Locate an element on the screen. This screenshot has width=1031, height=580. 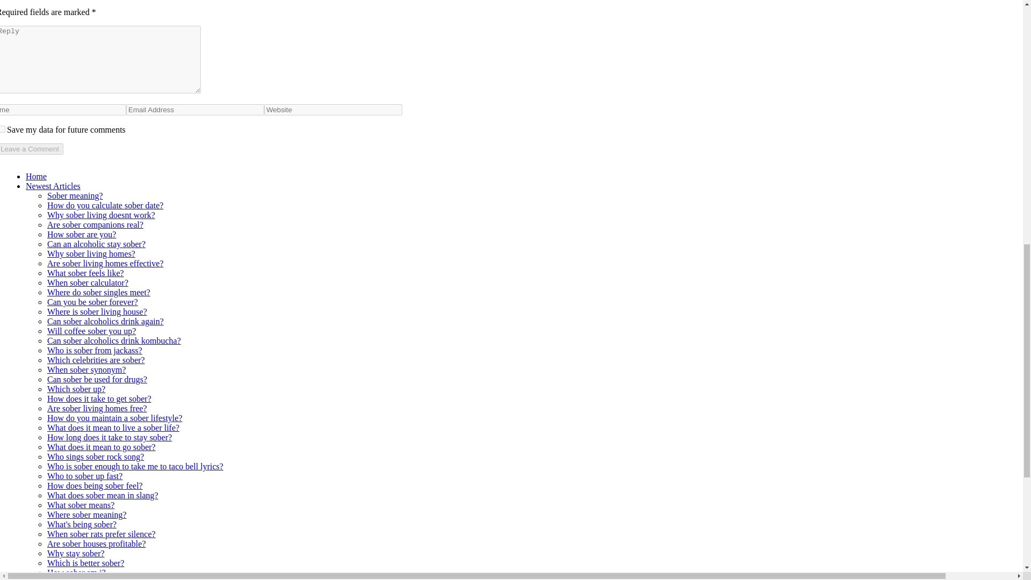
Home is located at coordinates (36, 176).